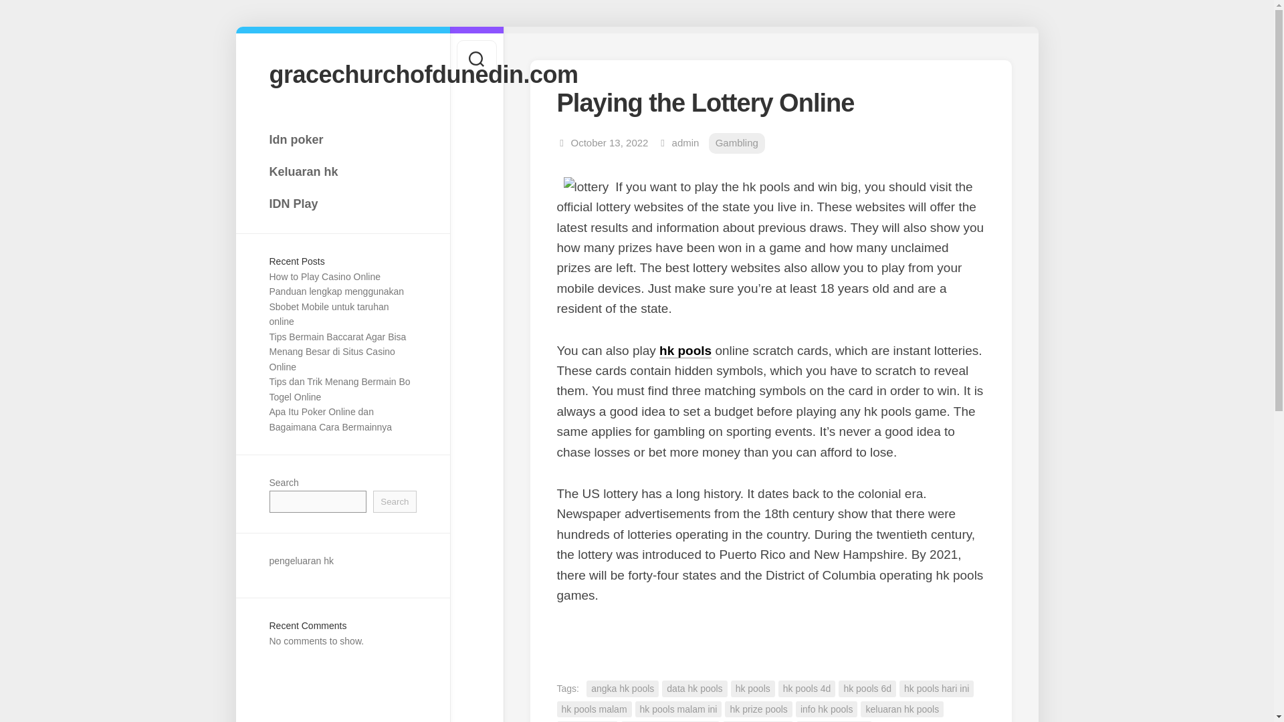  Describe the element at coordinates (338, 389) in the screenshot. I see `Tips dan Trik Menang Bermain Bo Togel Online` at that location.